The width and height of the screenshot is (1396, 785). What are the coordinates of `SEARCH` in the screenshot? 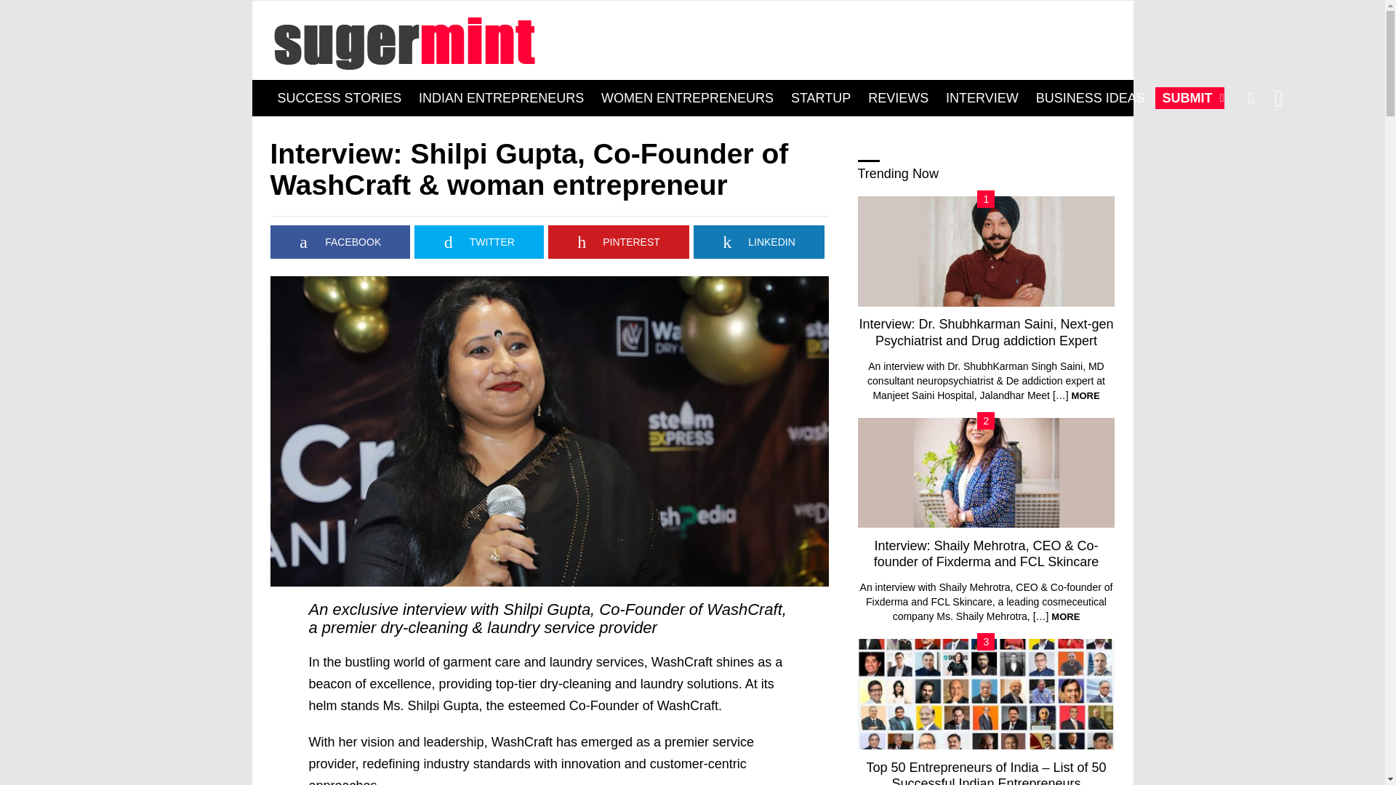 It's located at (1251, 97).